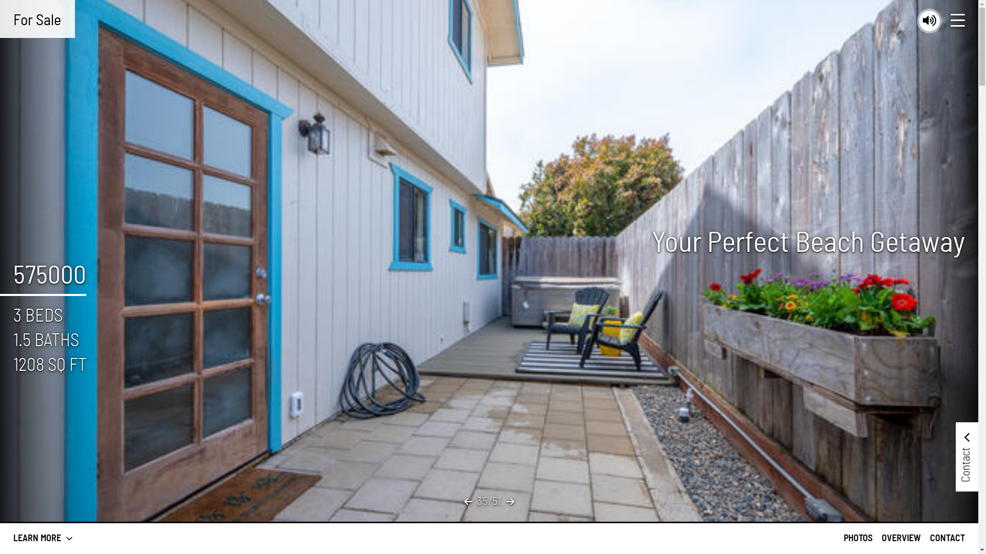 Image resolution: width=986 pixels, height=554 pixels. What do you see at coordinates (858, 539) in the screenshot?
I see `PHOTOS` at bounding box center [858, 539].